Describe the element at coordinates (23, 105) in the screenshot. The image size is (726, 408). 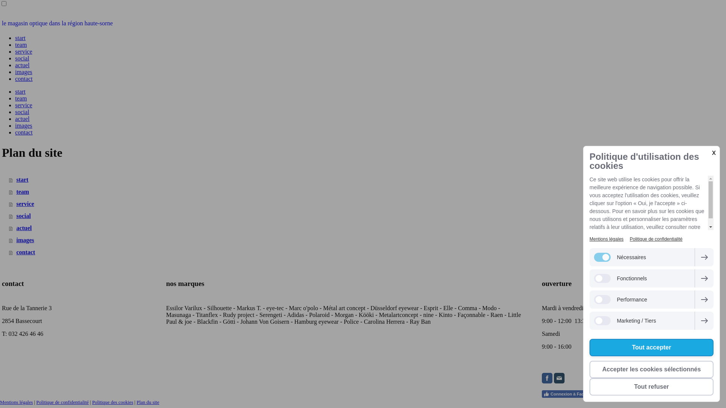
I see `service` at that location.